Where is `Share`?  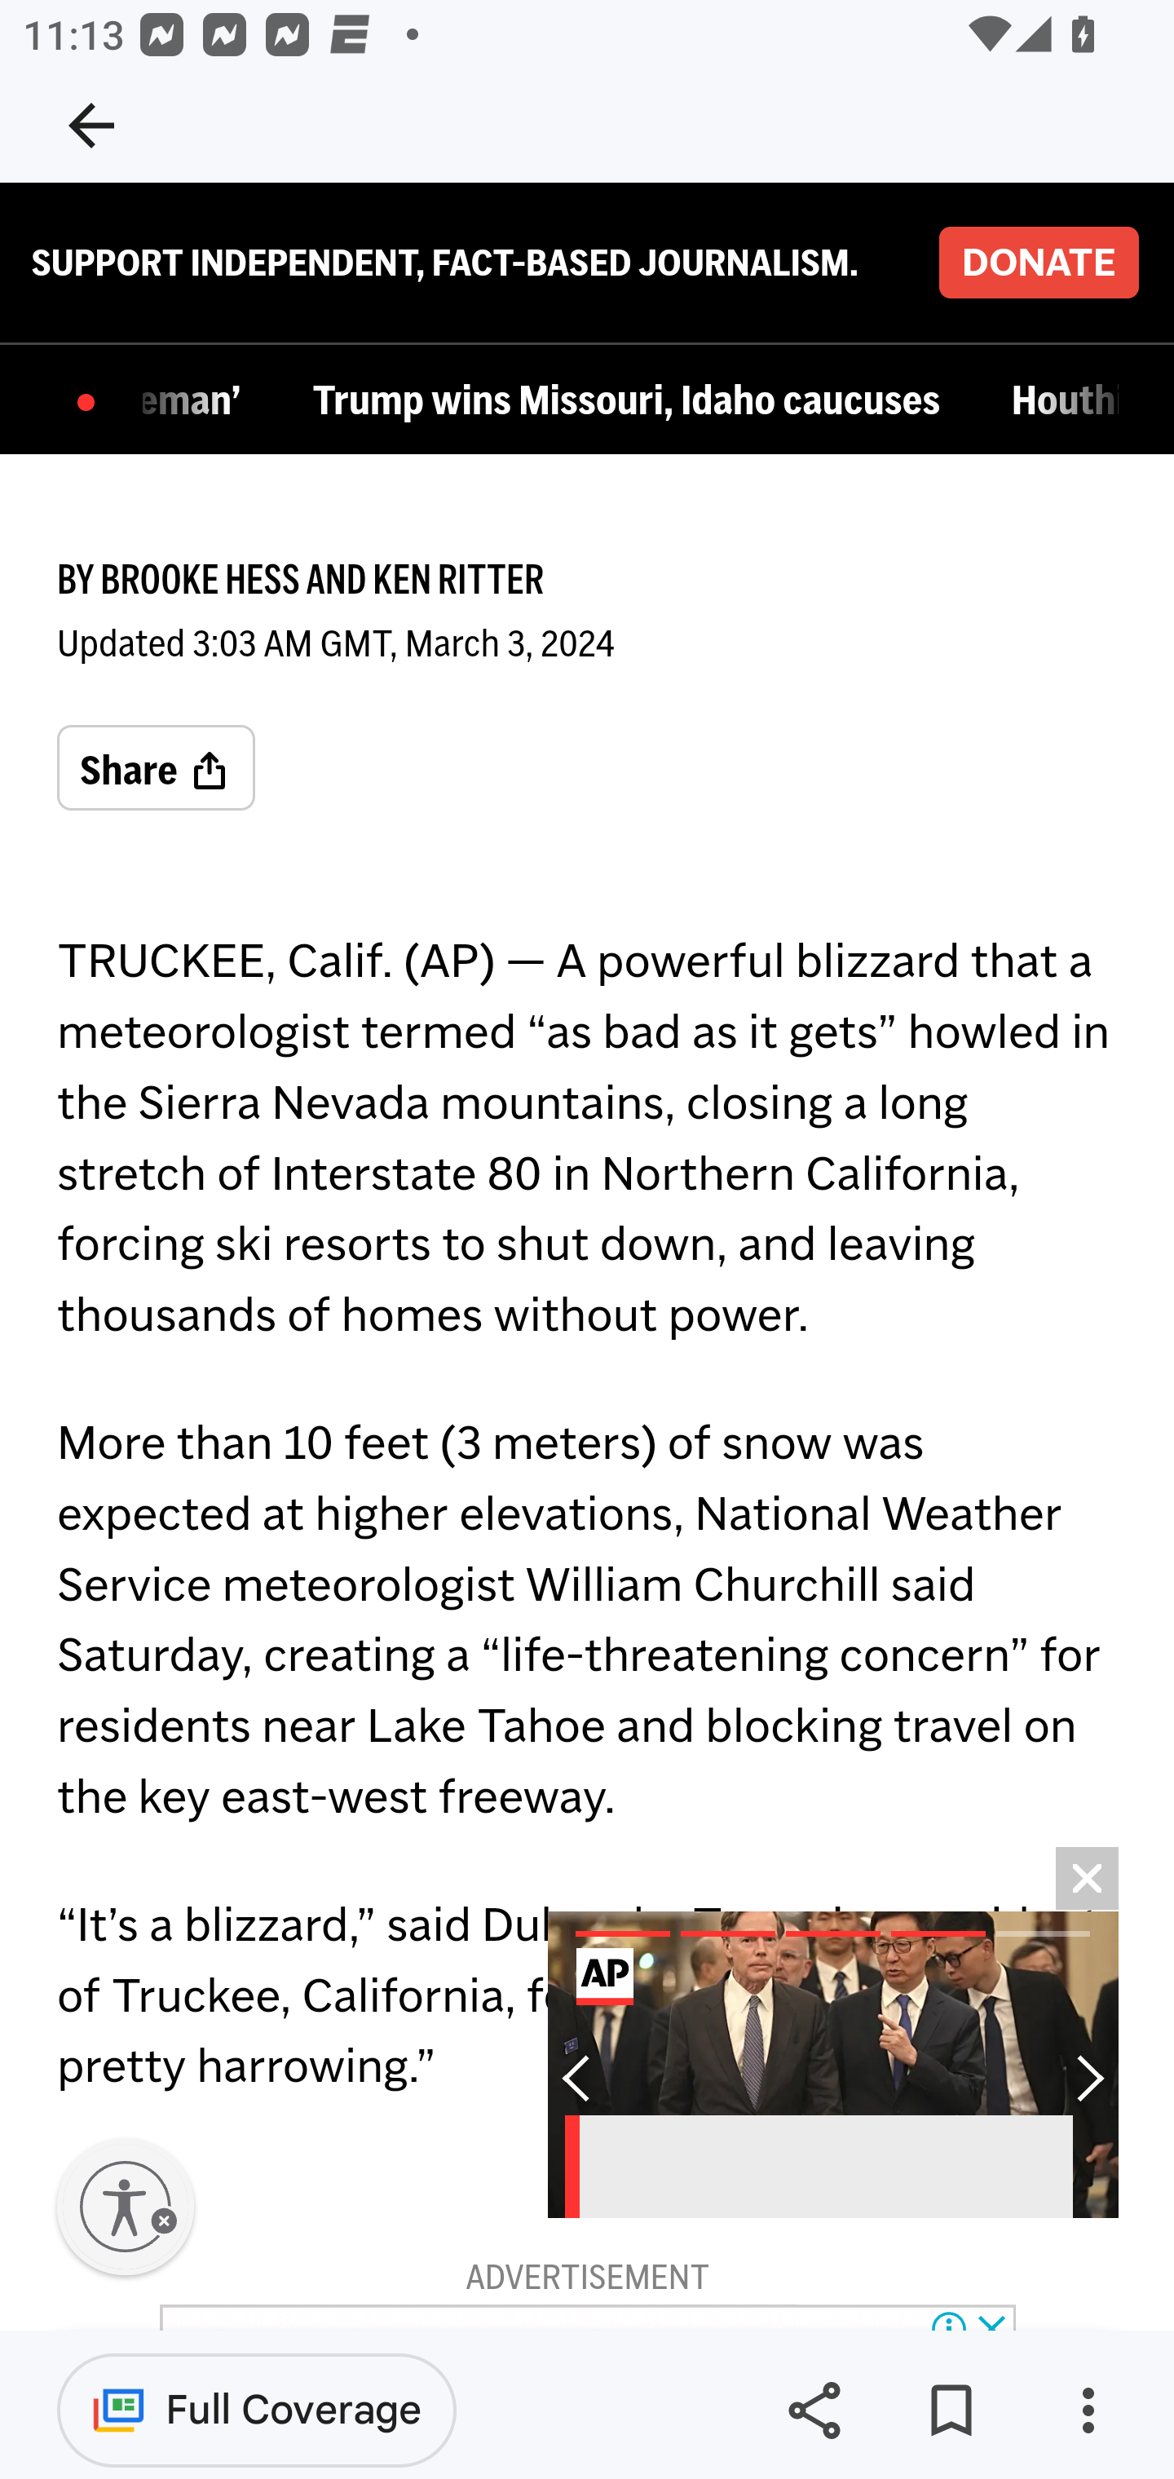 Share is located at coordinates (814, 2411).